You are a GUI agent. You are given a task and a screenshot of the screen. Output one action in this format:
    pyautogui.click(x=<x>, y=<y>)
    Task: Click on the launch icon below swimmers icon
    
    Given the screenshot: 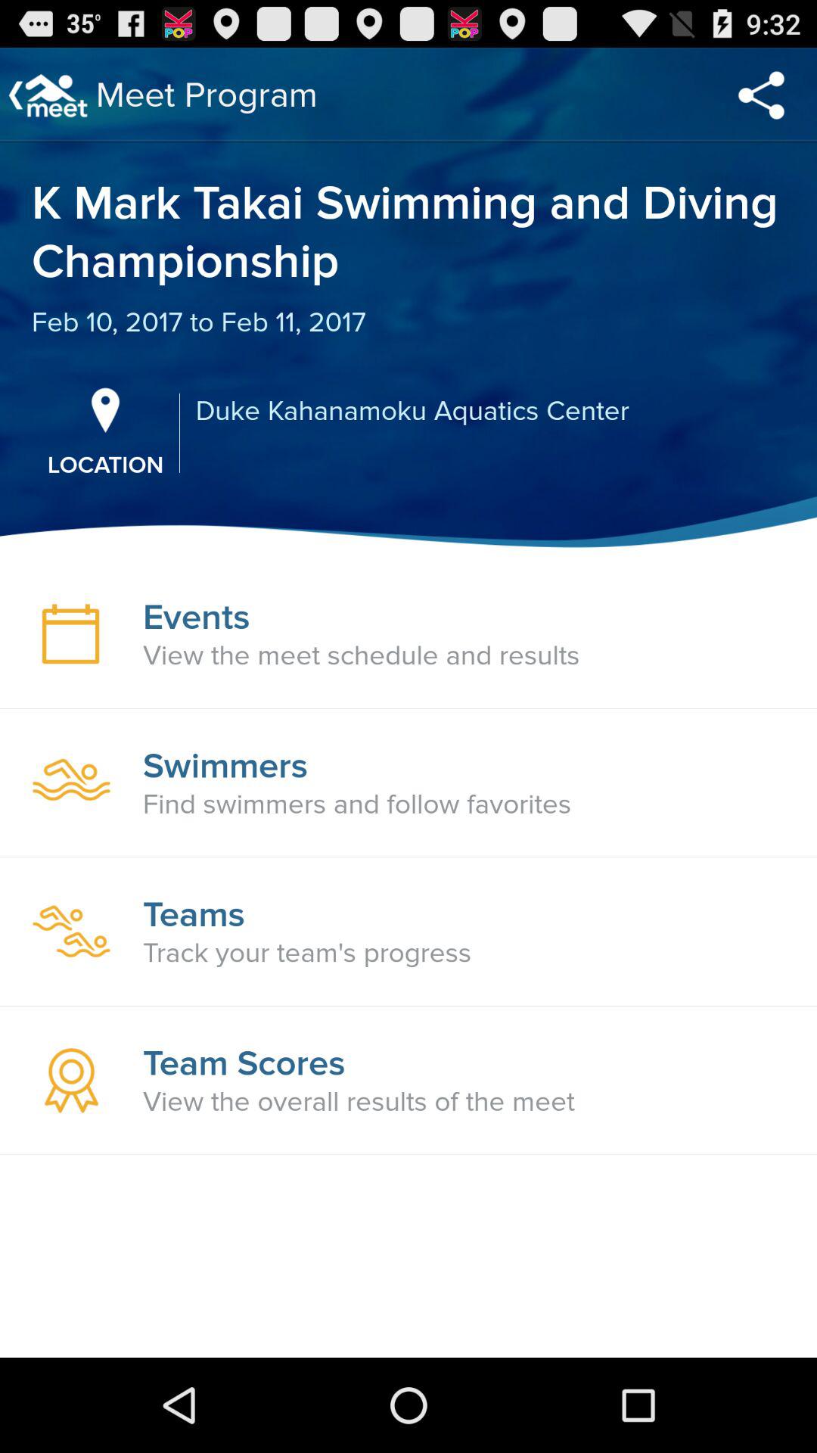 What is the action you would take?
    pyautogui.click(x=357, y=804)
    